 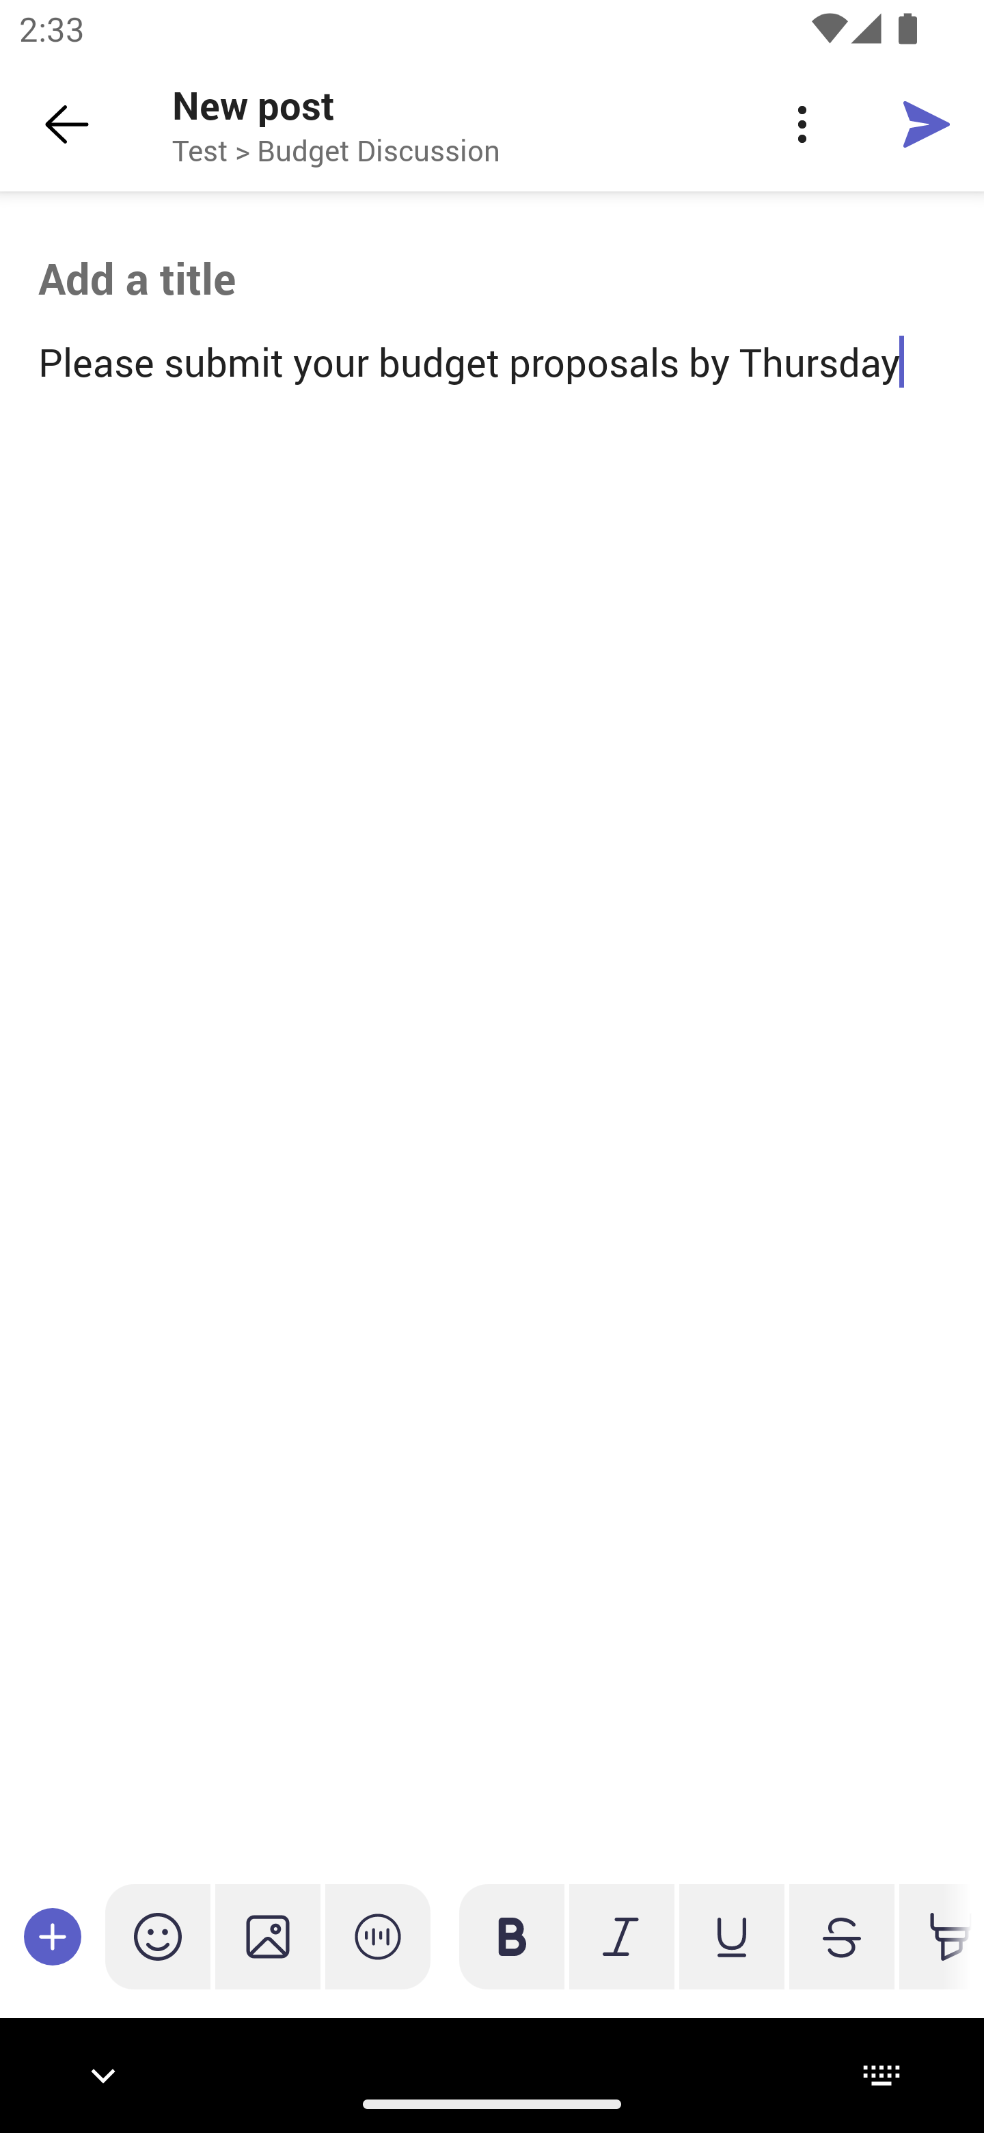 What do you see at coordinates (841, 1936) in the screenshot?
I see `Strikethrough` at bounding box center [841, 1936].